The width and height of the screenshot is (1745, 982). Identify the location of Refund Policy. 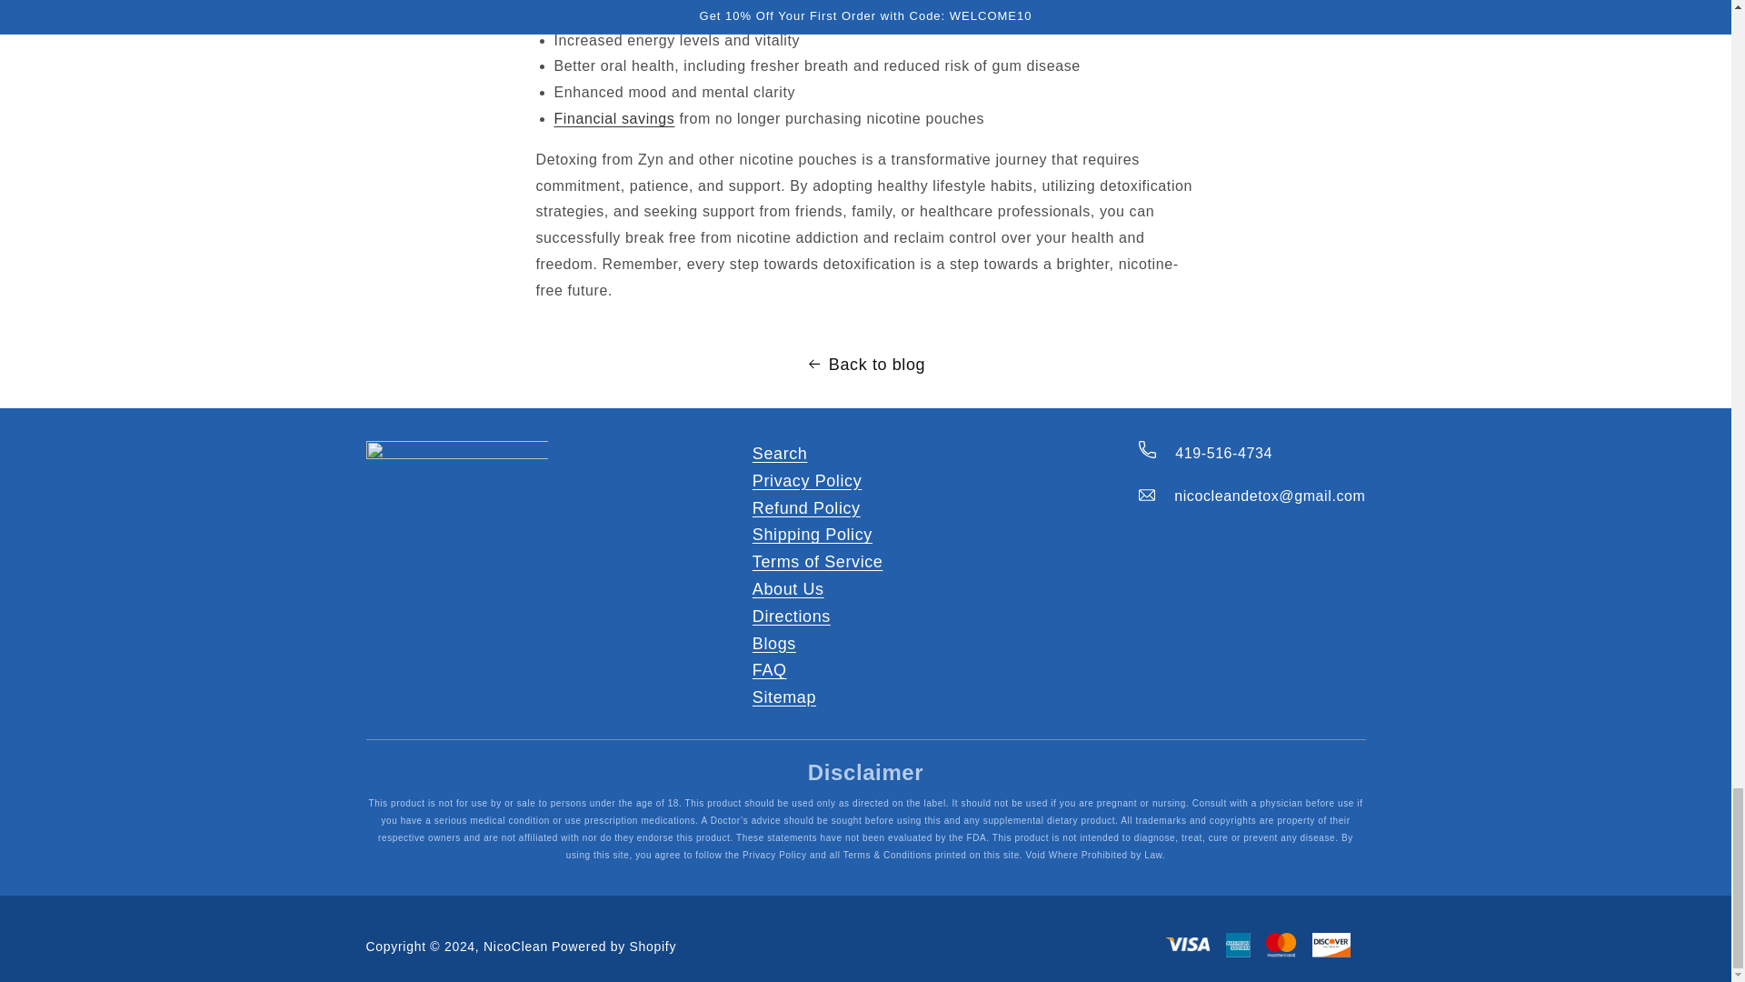
(805, 508).